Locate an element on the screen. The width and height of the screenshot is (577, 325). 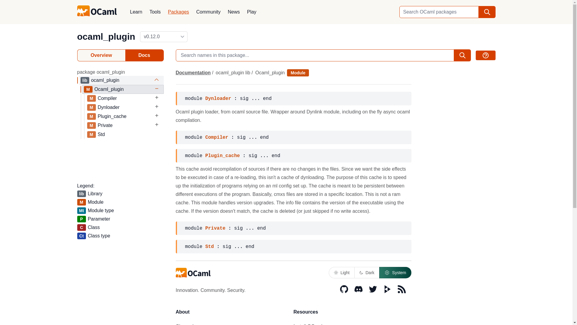
Overview is located at coordinates (101, 55).